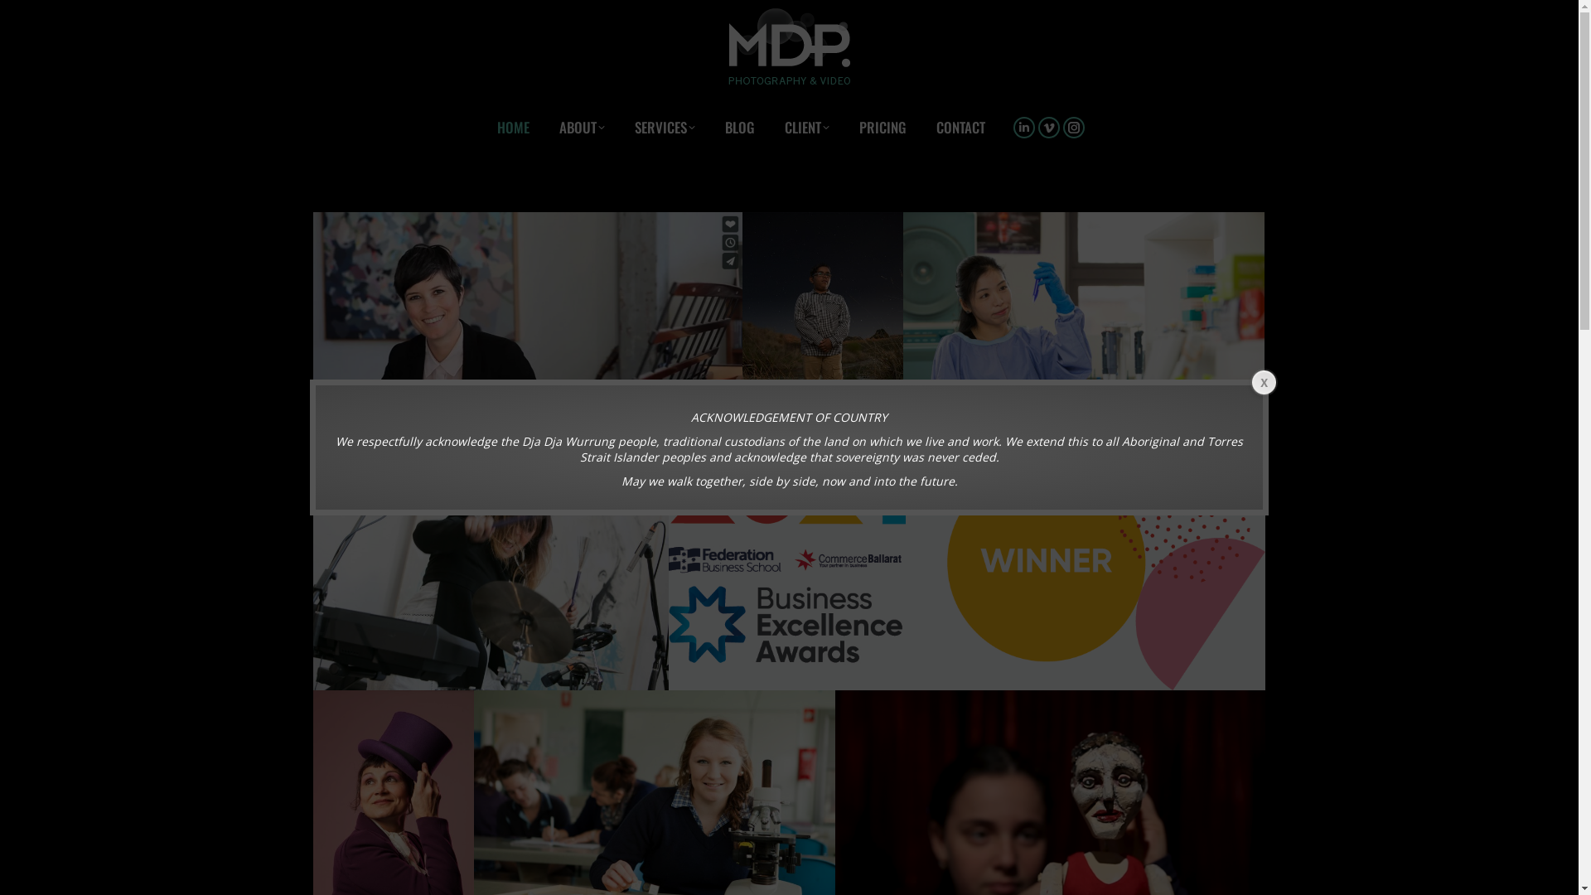 This screenshot has width=1591, height=895. What do you see at coordinates (961, 128) in the screenshot?
I see `CONTACT` at bounding box center [961, 128].